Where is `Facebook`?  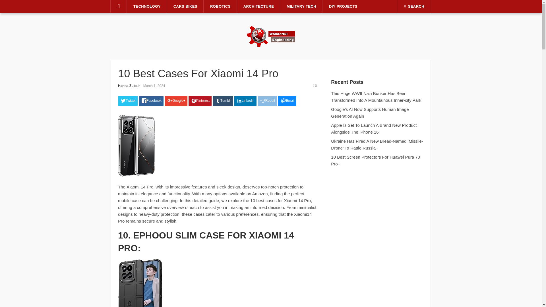
Facebook is located at coordinates (151, 101).